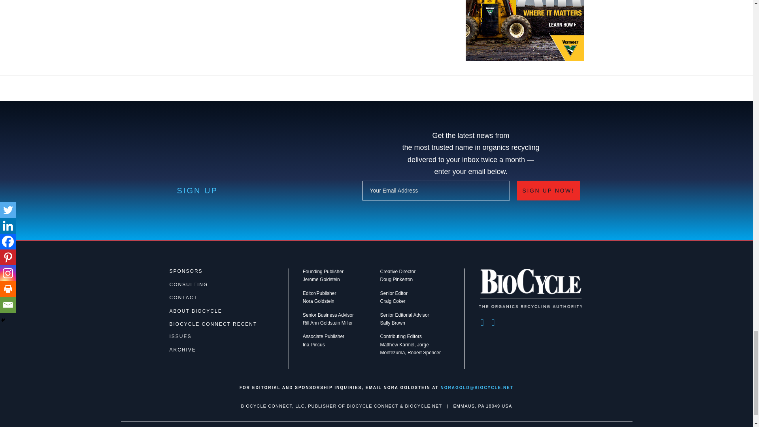  Describe the element at coordinates (548, 190) in the screenshot. I see `Sign Up Now!` at that location.